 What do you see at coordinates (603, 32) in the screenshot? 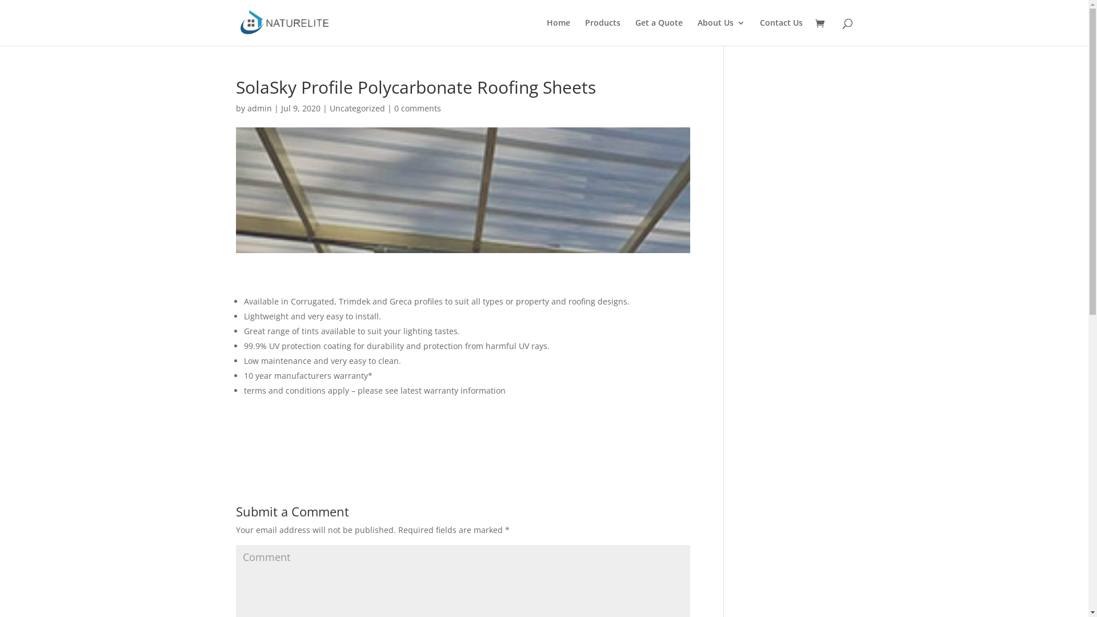
I see `Products` at bounding box center [603, 32].